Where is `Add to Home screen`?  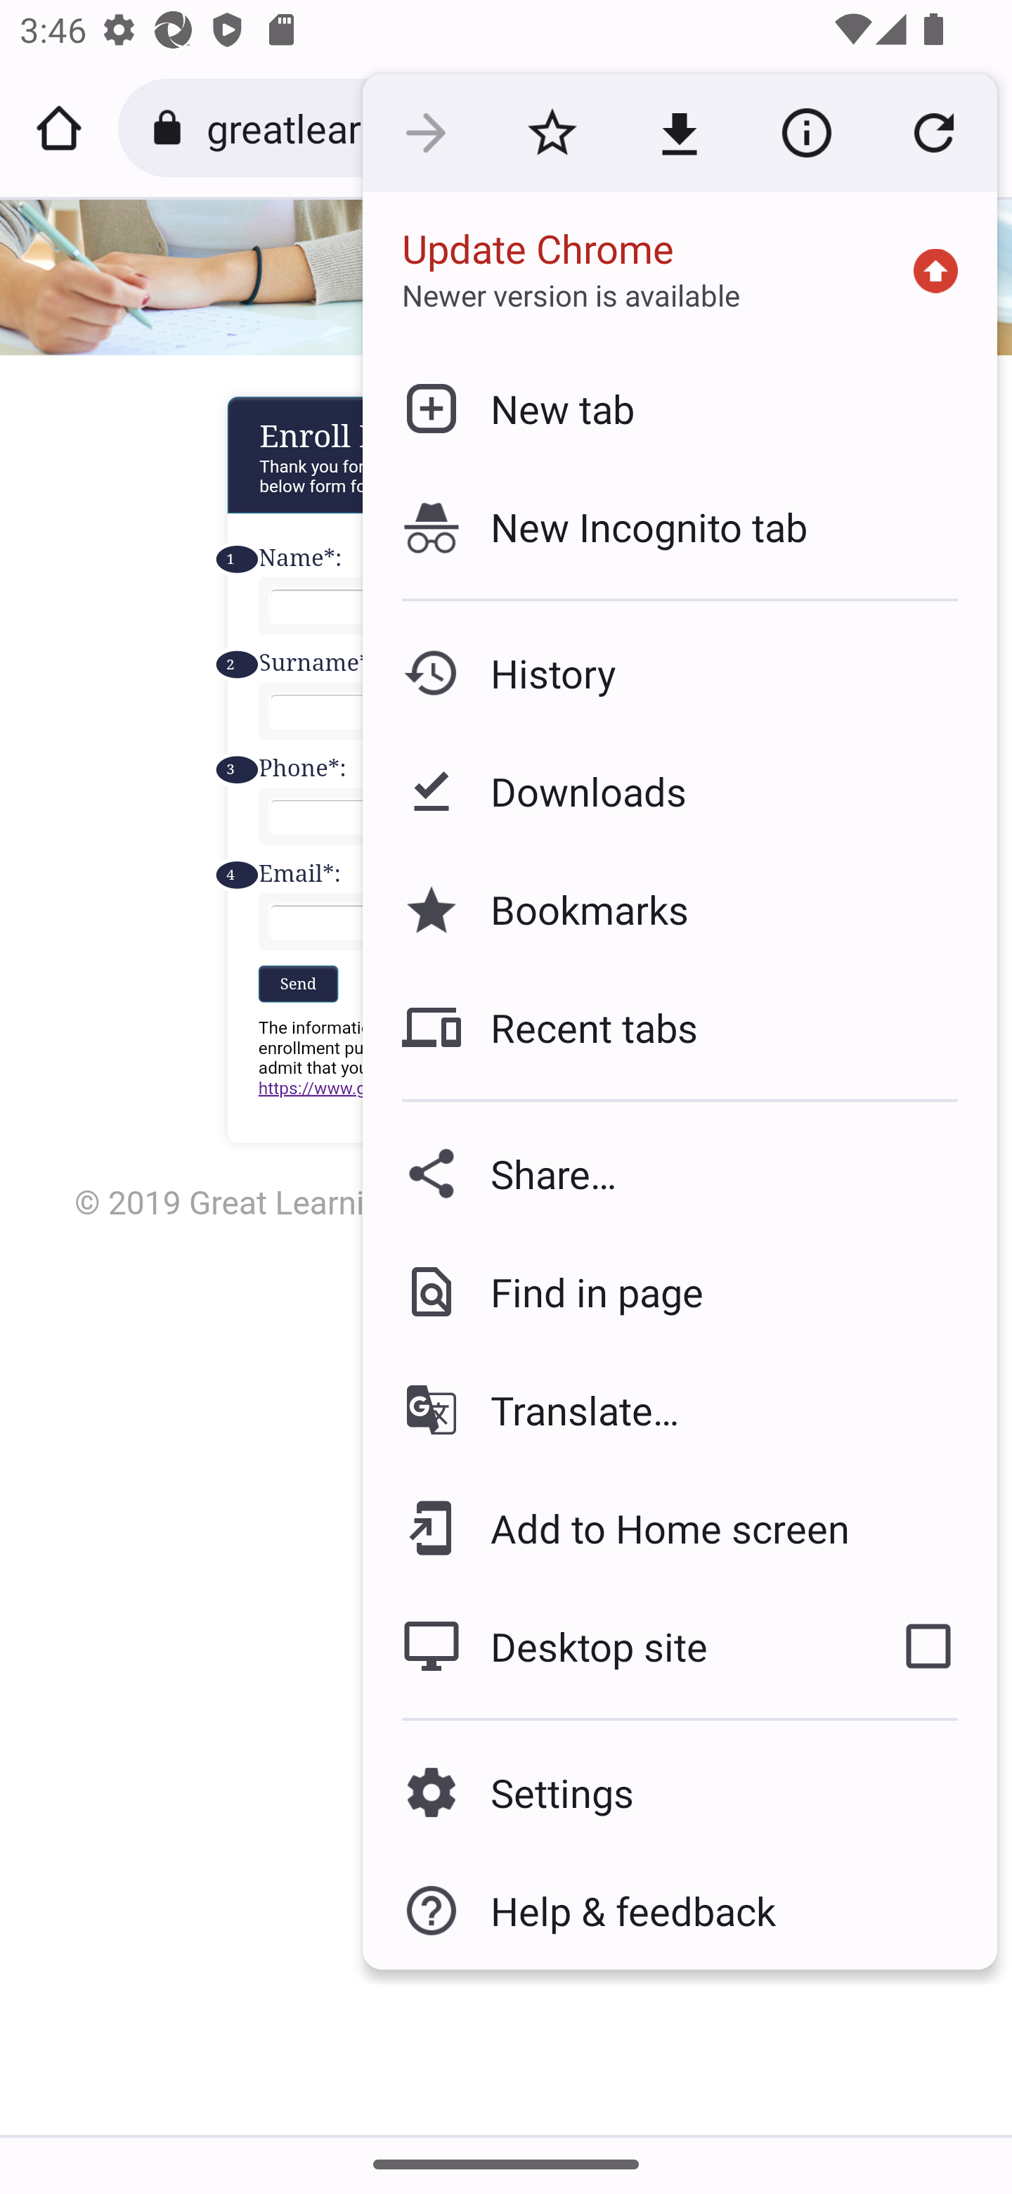
Add to Home screen is located at coordinates (679, 1527).